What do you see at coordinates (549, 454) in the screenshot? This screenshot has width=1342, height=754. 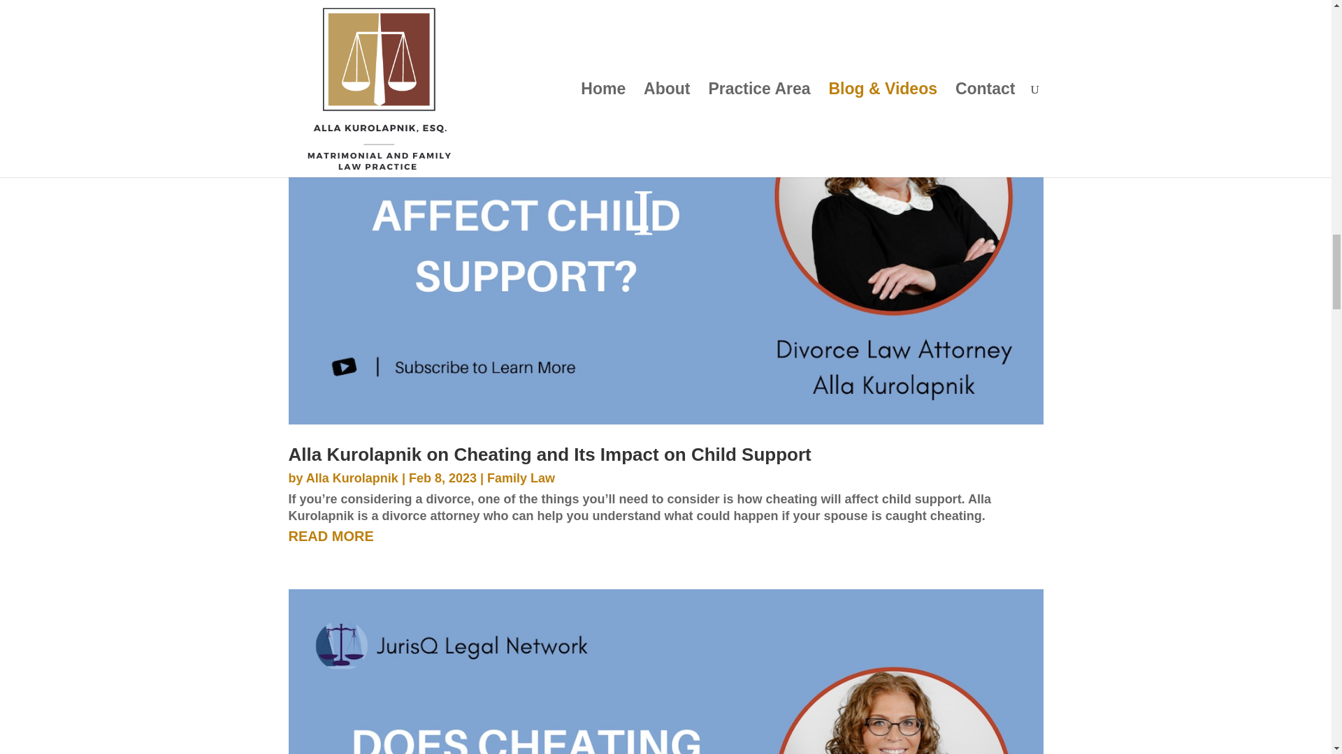 I see `Alla Kurolapnik on Cheating and Its Impact on Child Support` at bounding box center [549, 454].